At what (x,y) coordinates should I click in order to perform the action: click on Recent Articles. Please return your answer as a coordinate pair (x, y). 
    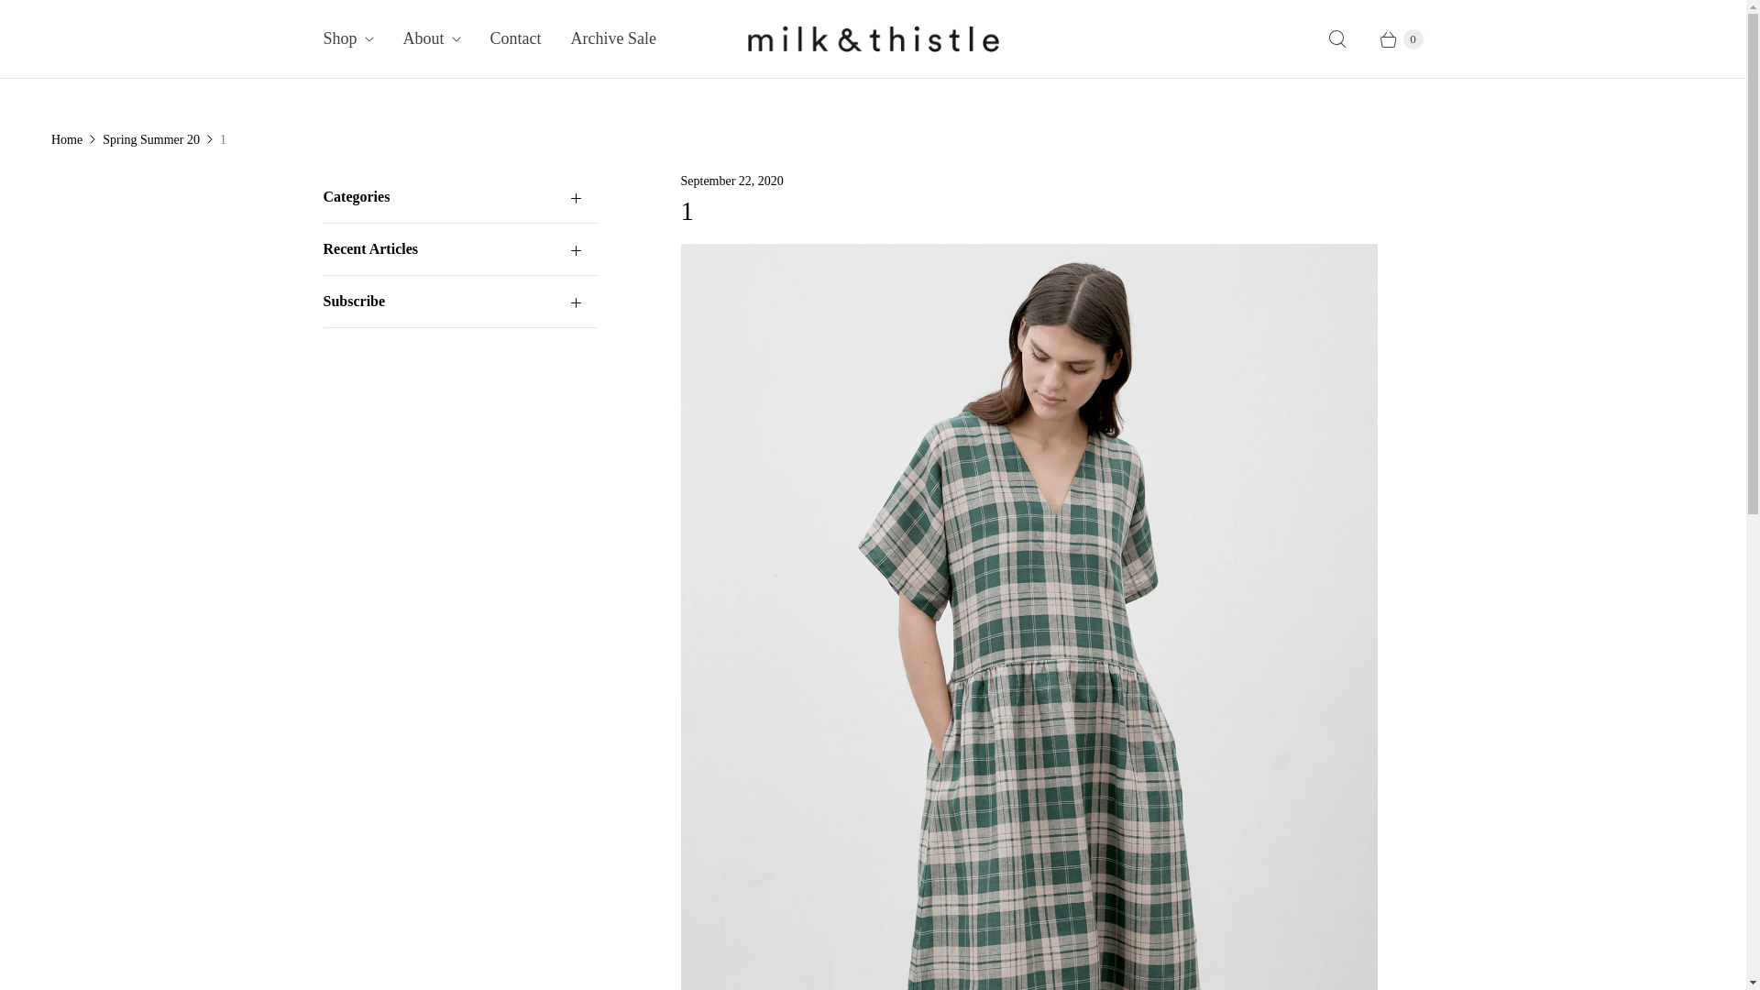
    Looking at the image, I should click on (460, 249).